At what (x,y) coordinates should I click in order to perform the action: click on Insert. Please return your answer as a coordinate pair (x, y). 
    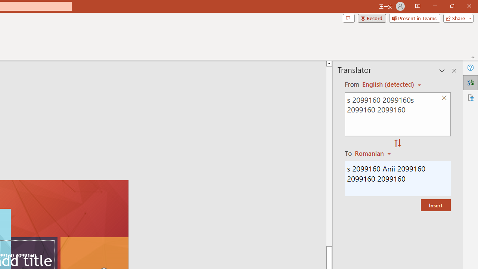
    Looking at the image, I should click on (435, 205).